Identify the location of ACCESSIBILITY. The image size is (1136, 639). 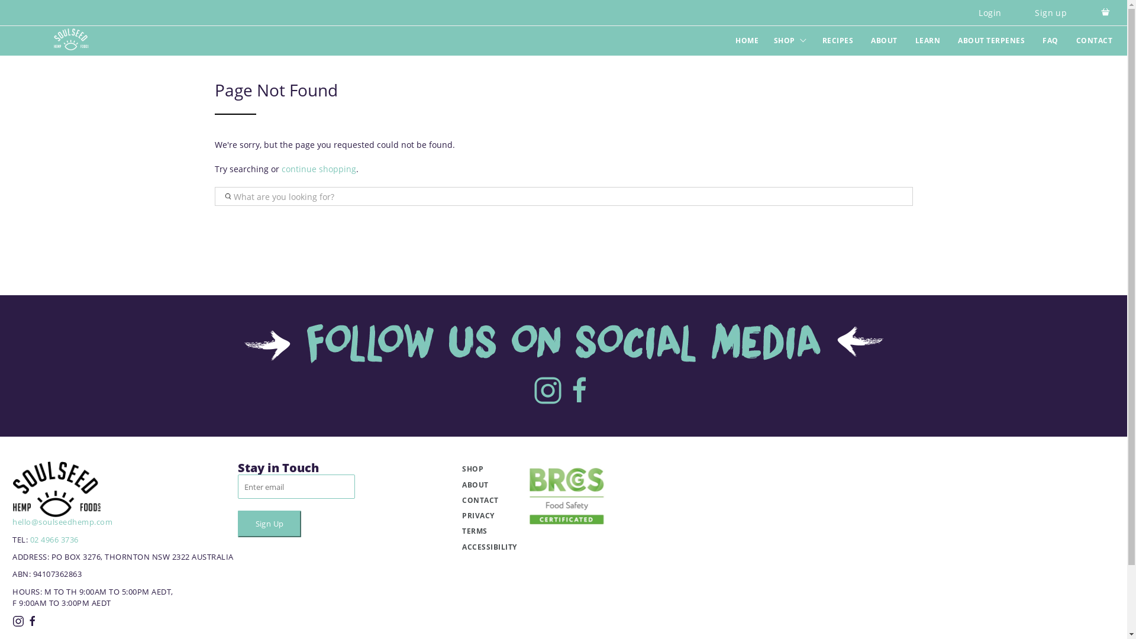
(489, 547).